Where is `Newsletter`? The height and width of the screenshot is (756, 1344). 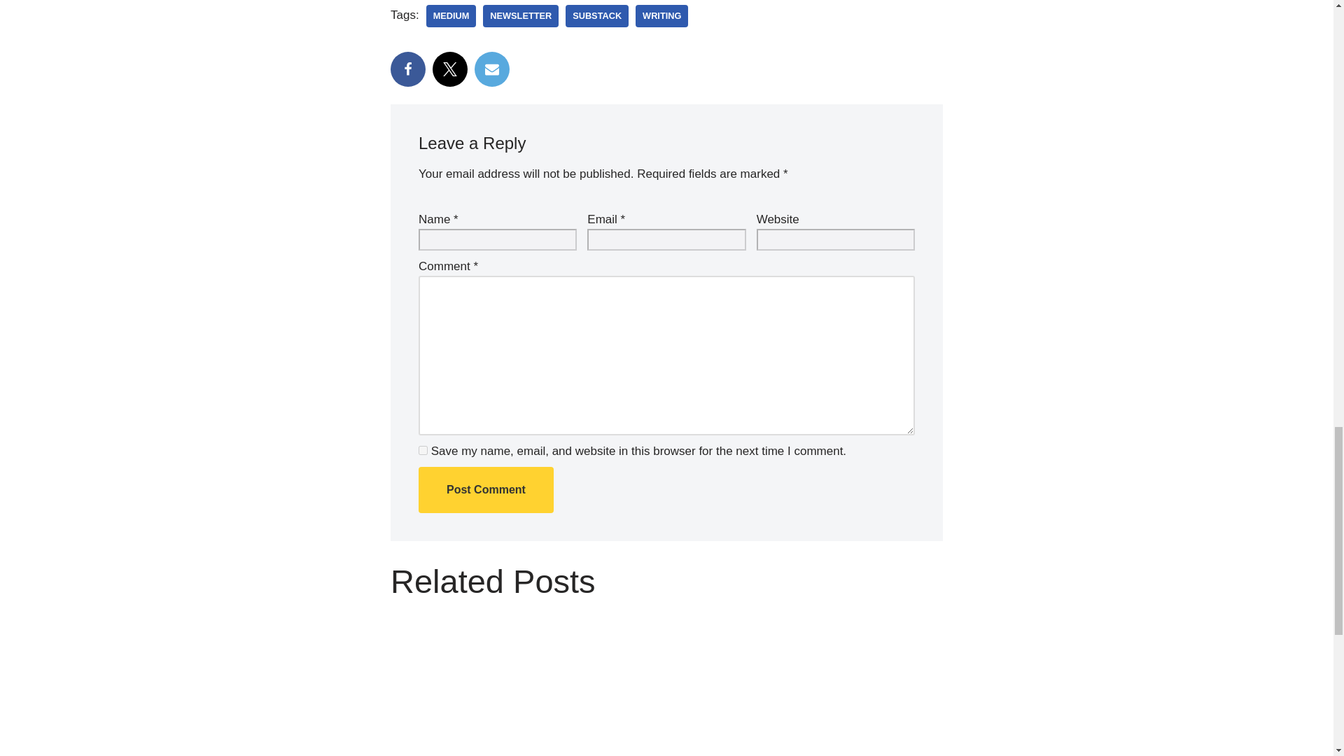 Newsletter is located at coordinates (521, 15).